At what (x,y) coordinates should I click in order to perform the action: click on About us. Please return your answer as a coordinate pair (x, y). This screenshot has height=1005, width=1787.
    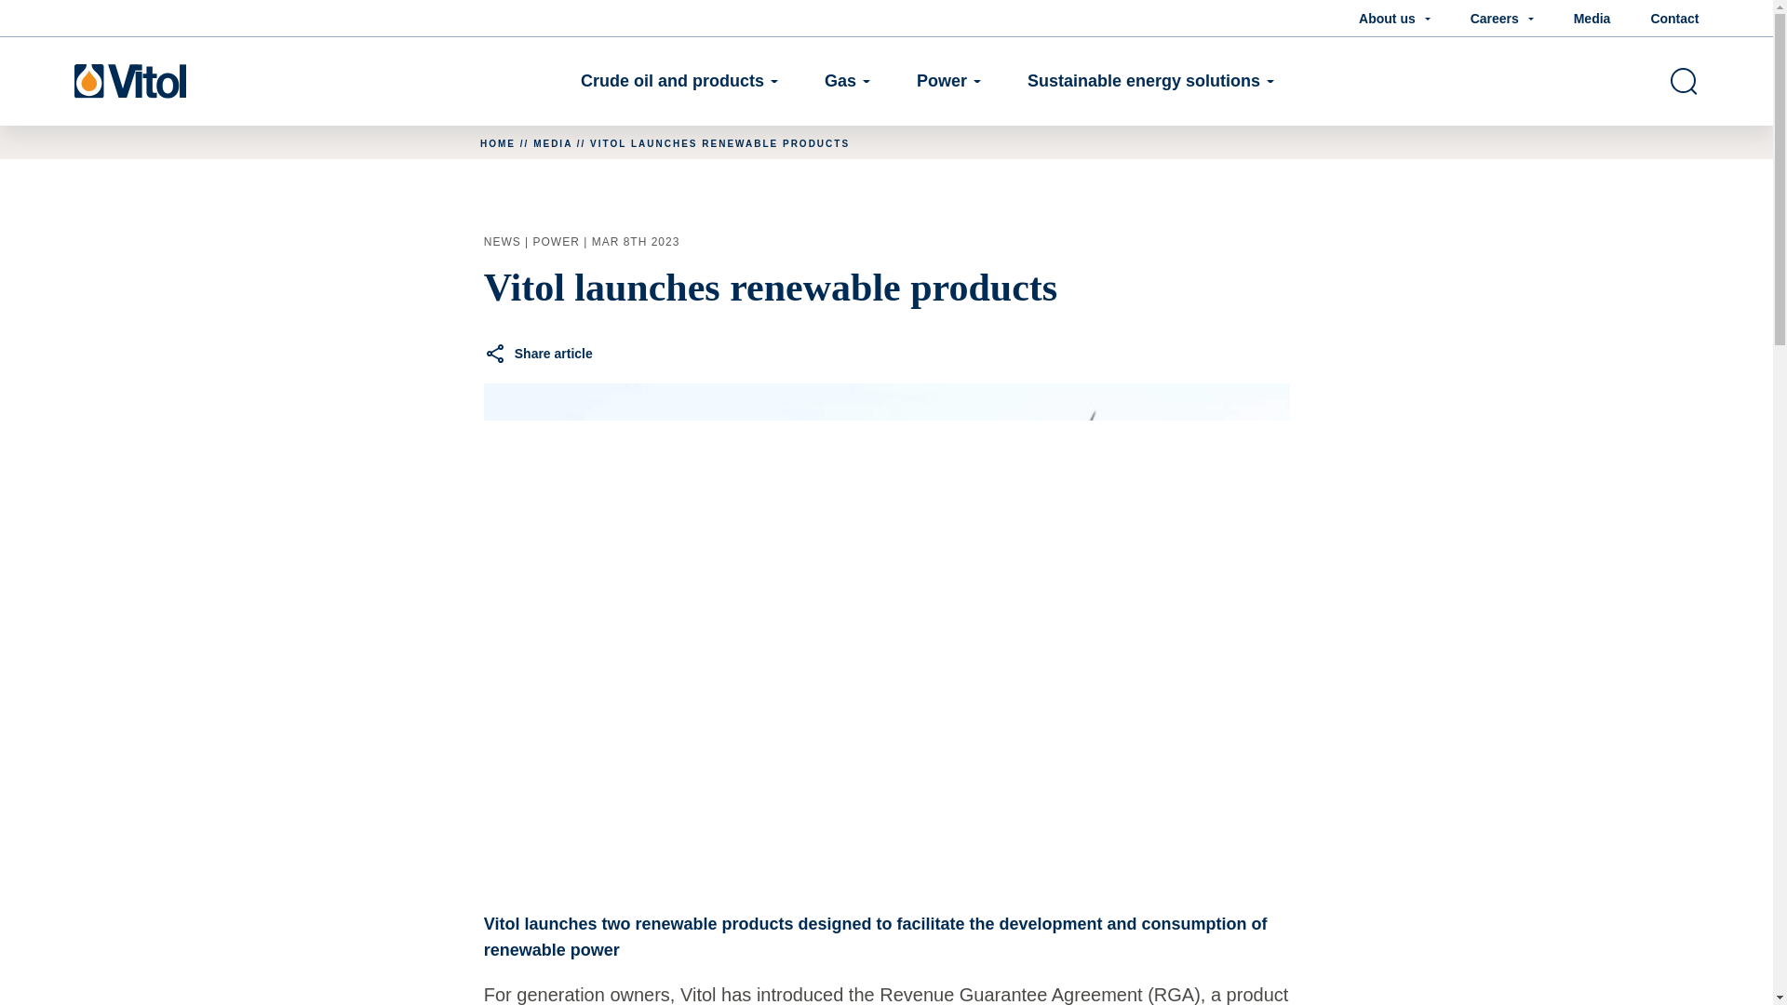
    Looking at the image, I should click on (1394, 19).